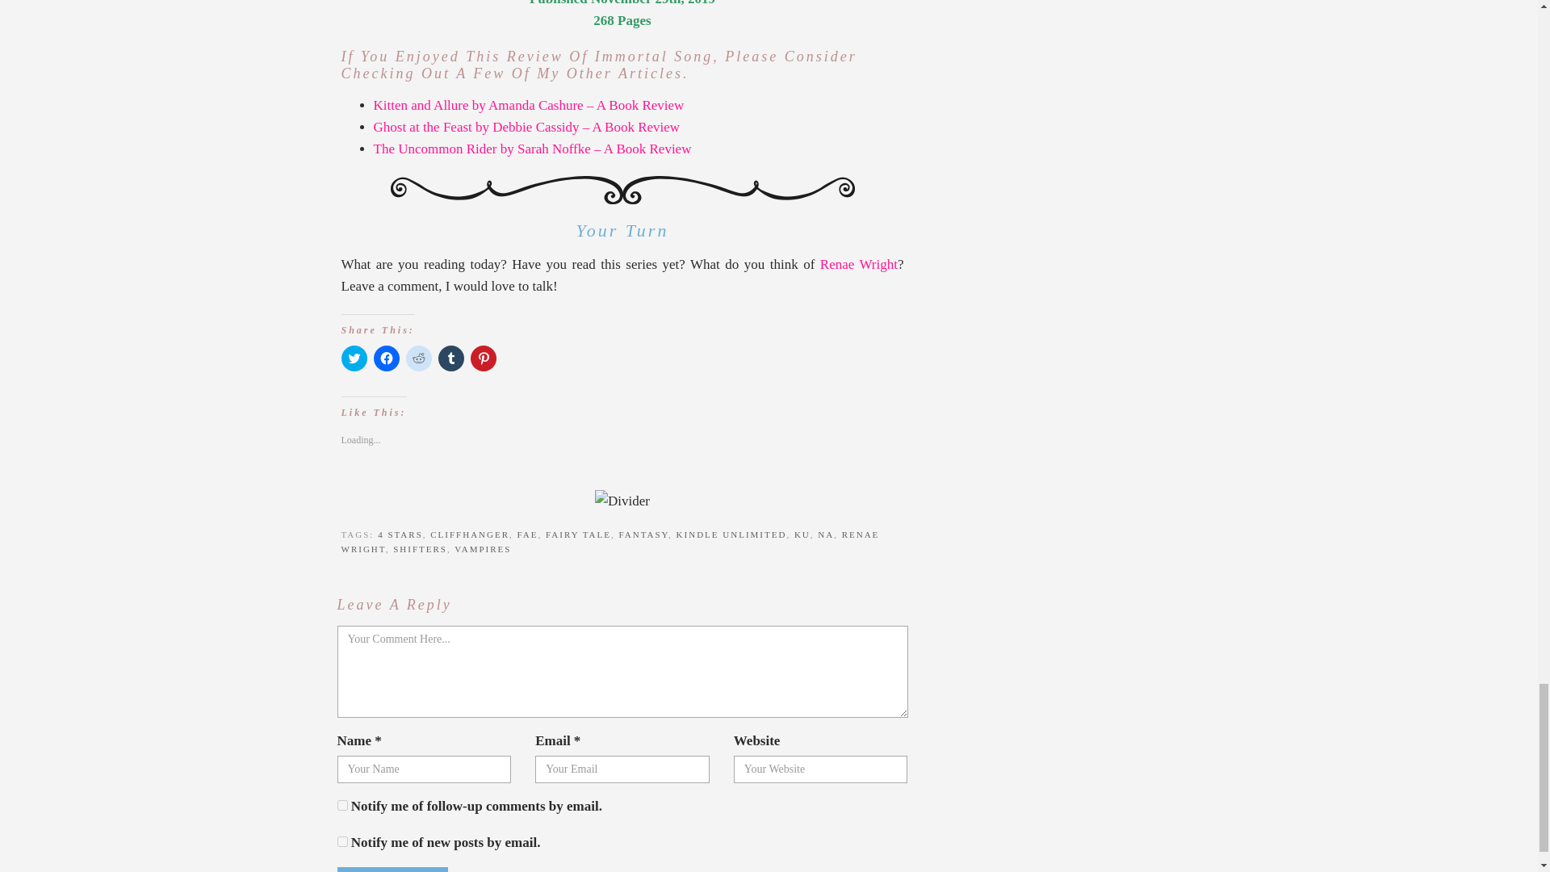  Describe the element at coordinates (342, 806) in the screenshot. I see `subscribe` at that location.